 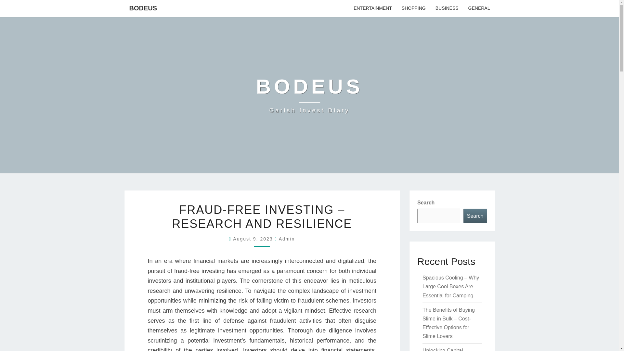 What do you see at coordinates (479, 8) in the screenshot?
I see `Admin` at bounding box center [479, 8].